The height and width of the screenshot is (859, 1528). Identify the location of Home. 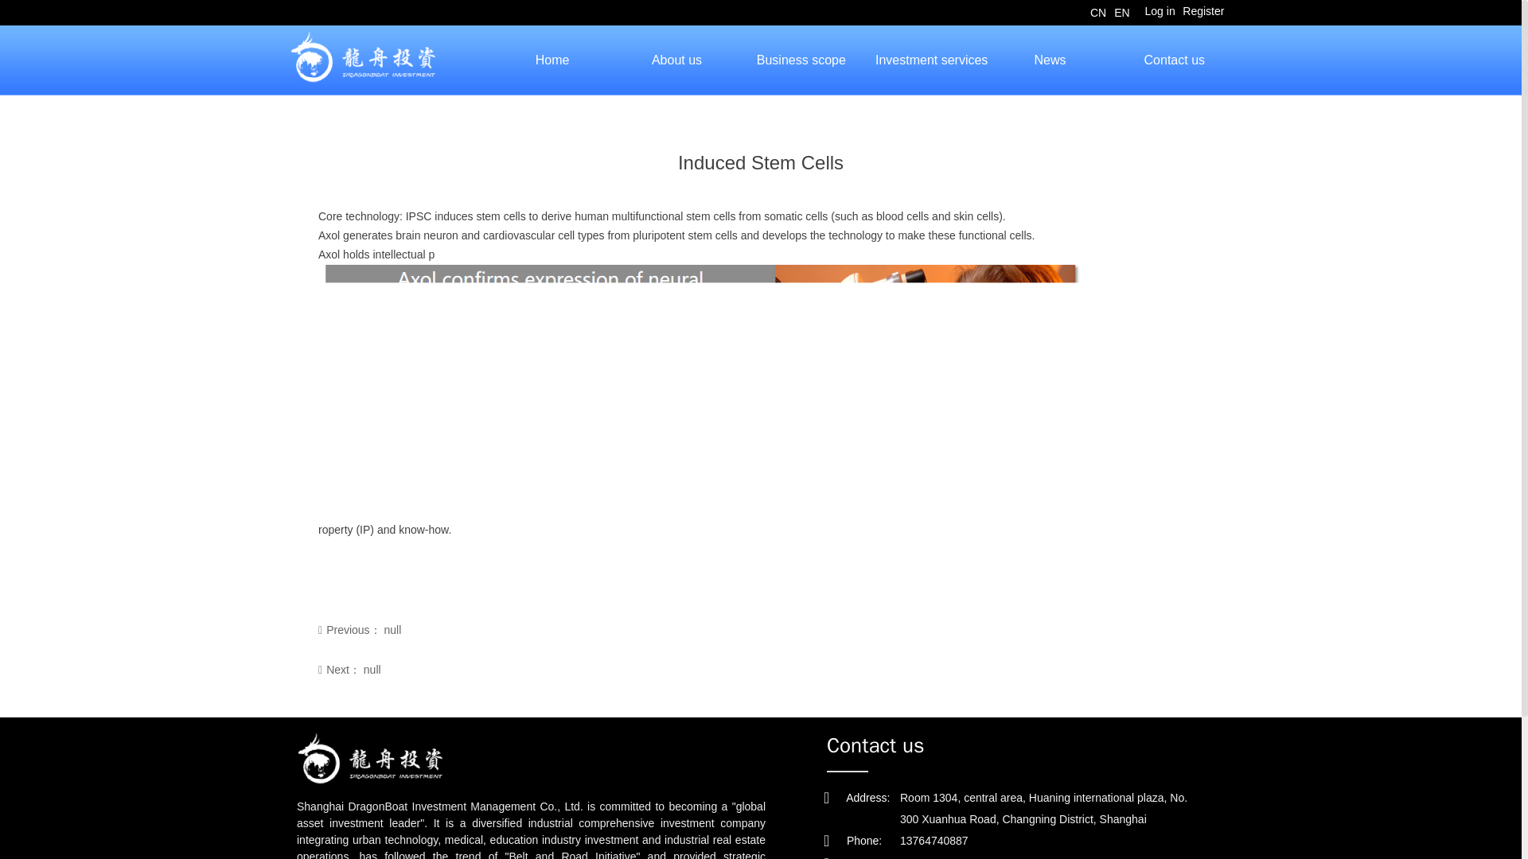
(1160, 11).